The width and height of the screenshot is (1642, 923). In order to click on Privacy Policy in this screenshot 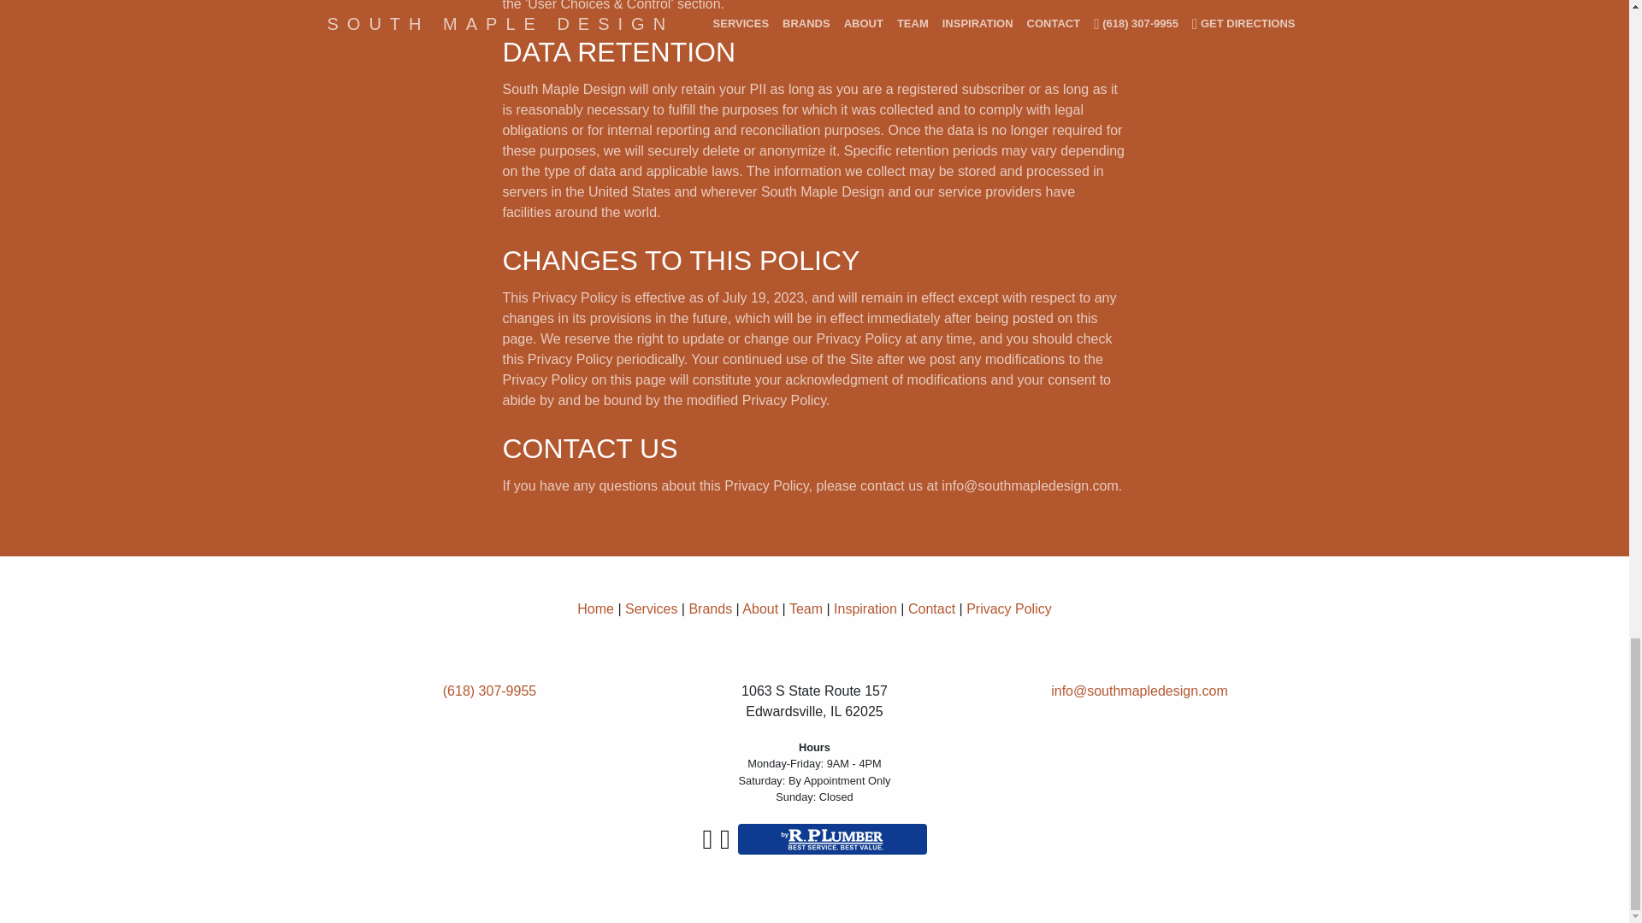, I will do `click(1009, 608)`.